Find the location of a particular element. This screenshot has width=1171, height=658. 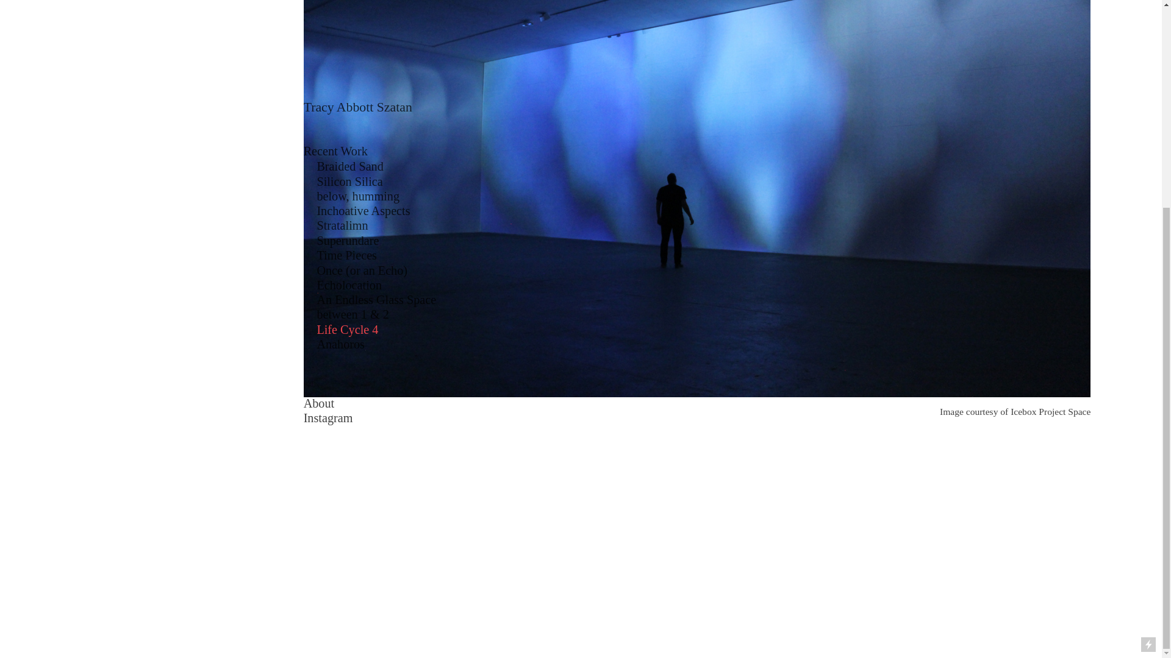

An Endless Glass Space is located at coordinates (376, 5).